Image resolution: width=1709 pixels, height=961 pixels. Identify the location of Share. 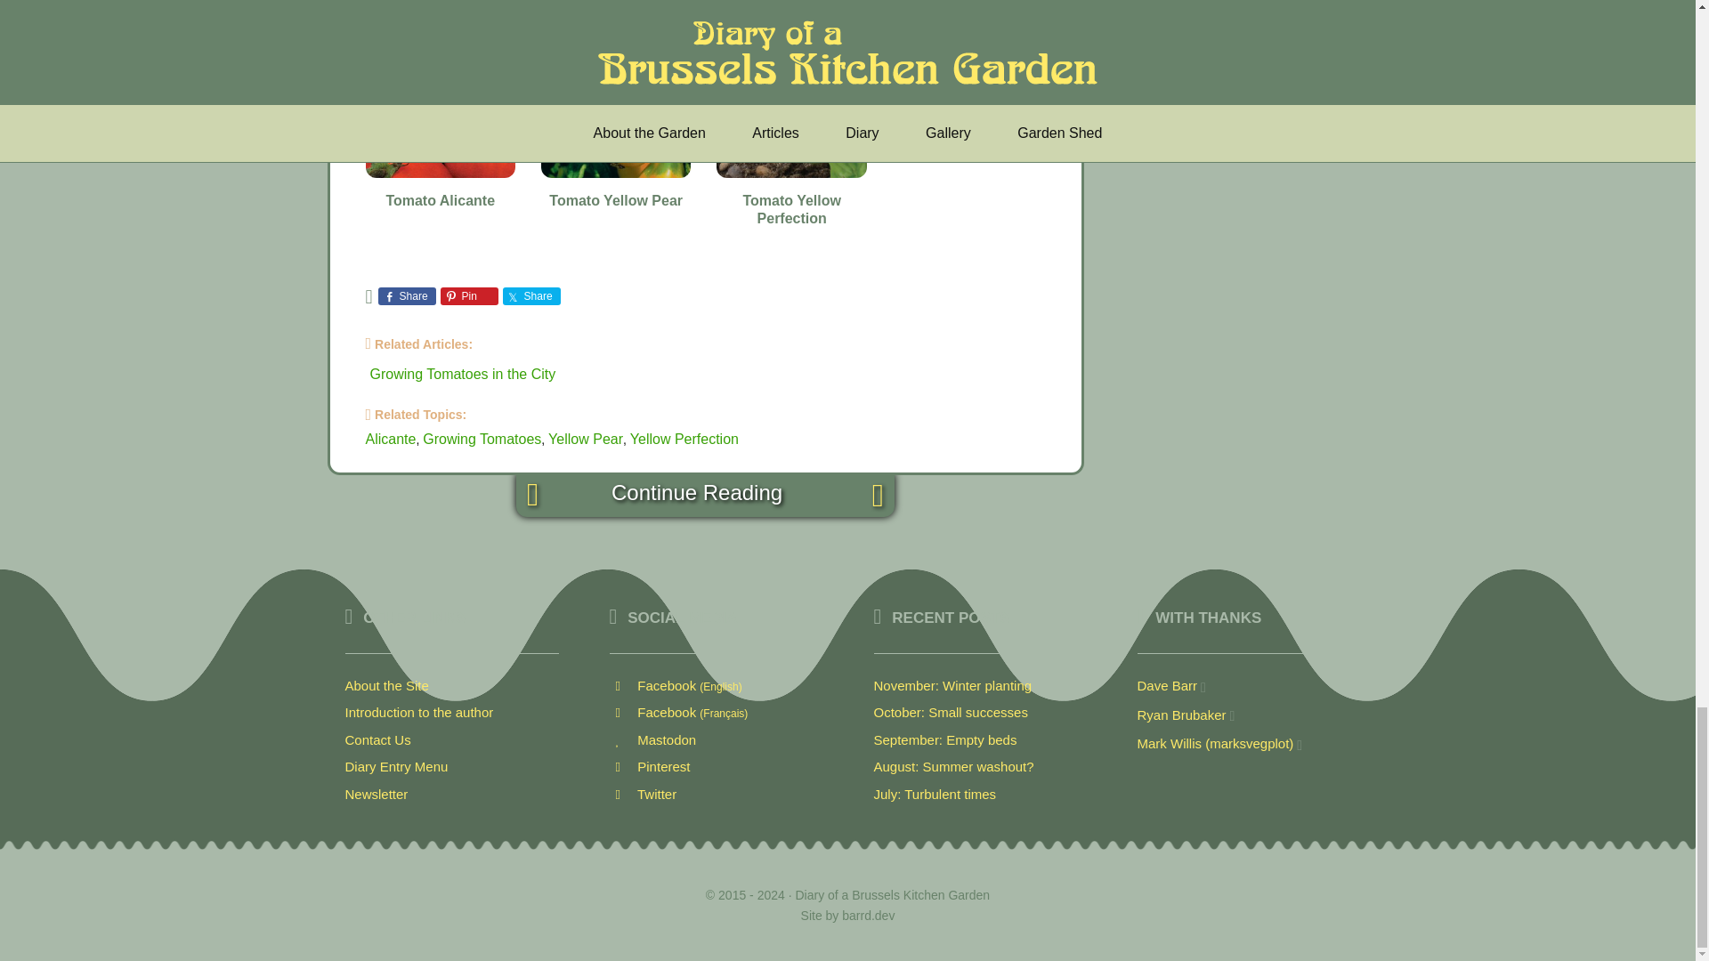
(531, 295).